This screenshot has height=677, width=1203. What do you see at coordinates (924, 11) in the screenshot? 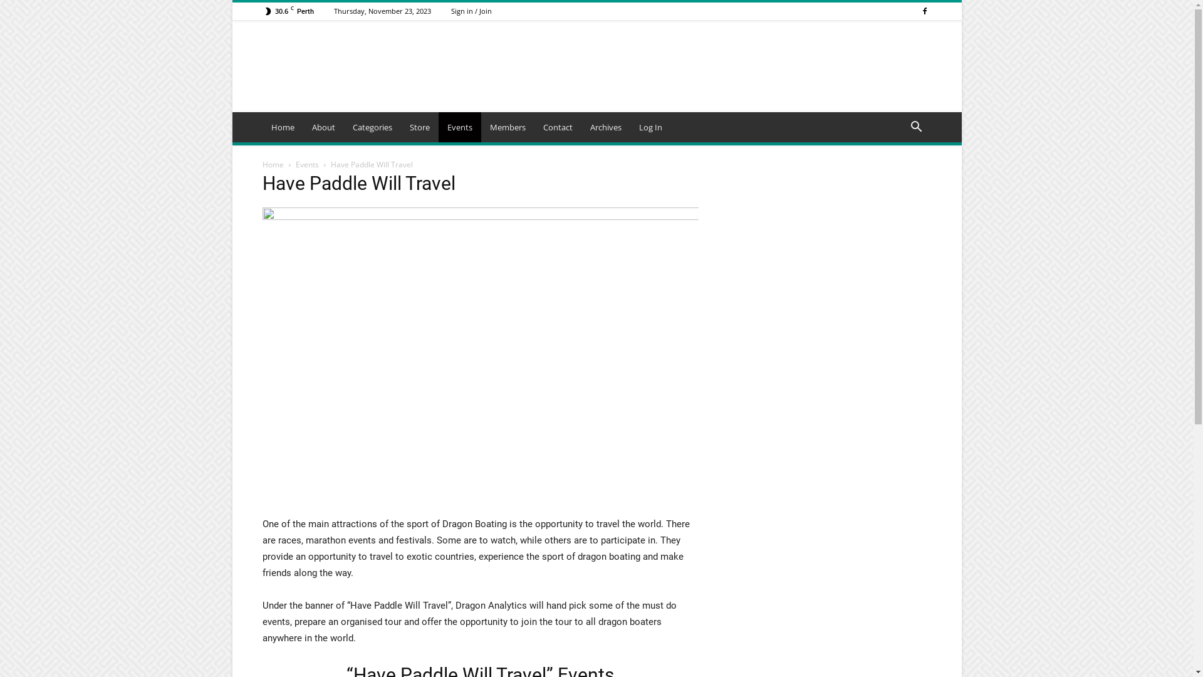
I see `Facebook` at bounding box center [924, 11].